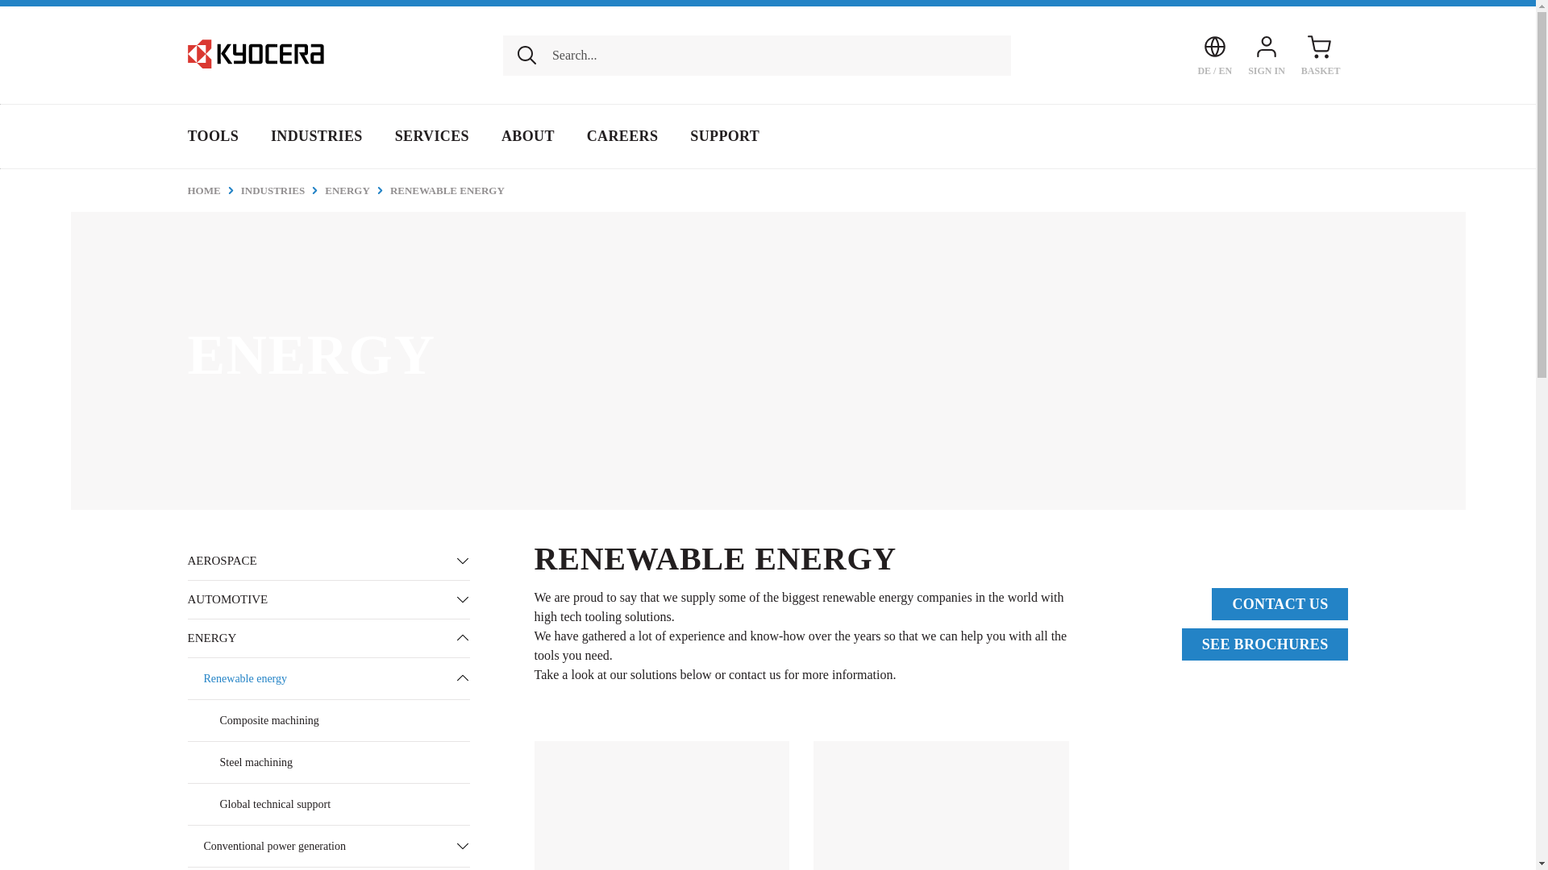 Image resolution: width=1548 pixels, height=870 pixels. I want to click on Composite machining, so click(327, 720).